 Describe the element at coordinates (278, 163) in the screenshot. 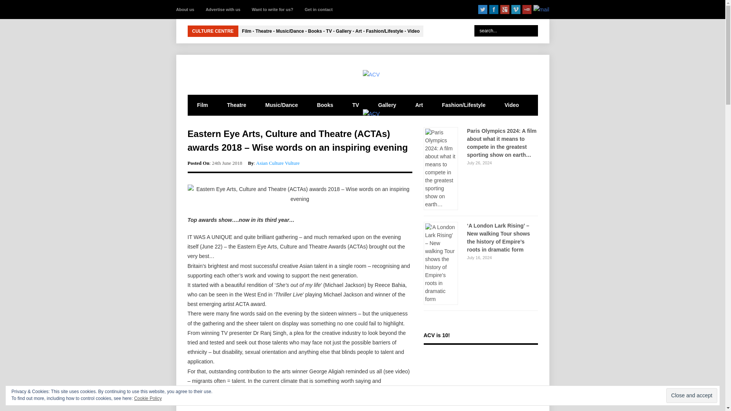

I see `Posts by Asian Culture Vulture` at that location.